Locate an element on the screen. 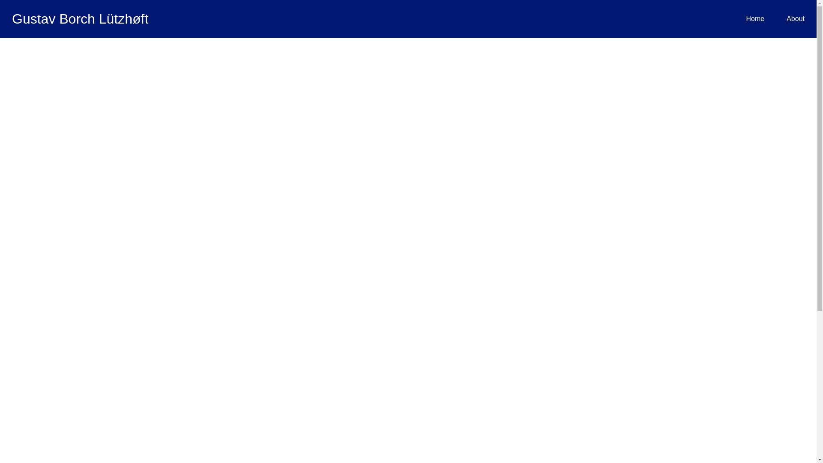  Home is located at coordinates (755, 18).